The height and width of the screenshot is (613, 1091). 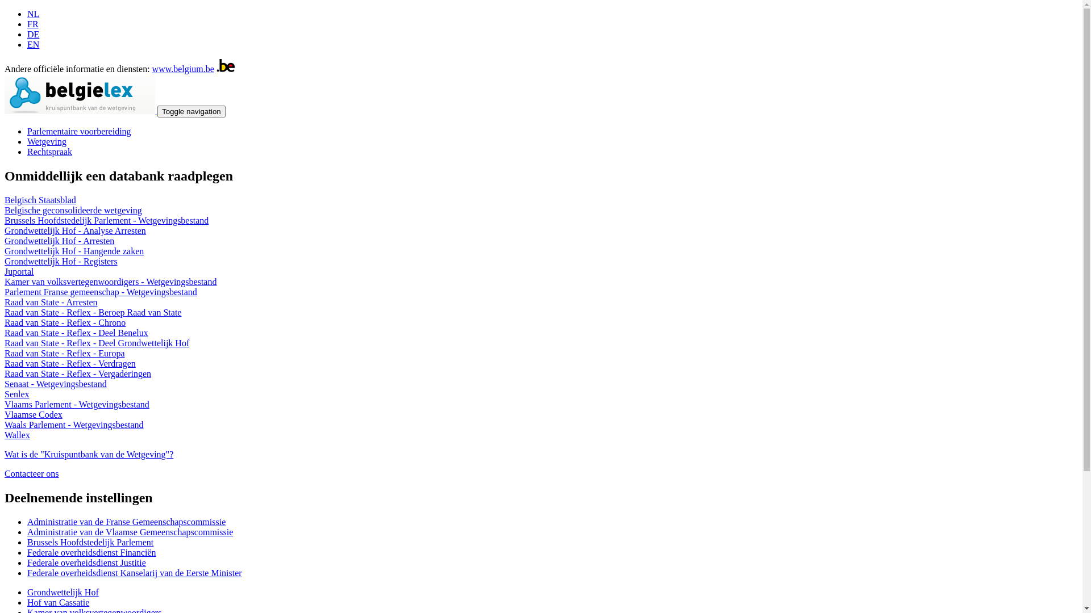 What do you see at coordinates (61, 261) in the screenshot?
I see `Grondwettelijk Hof - Registers` at bounding box center [61, 261].